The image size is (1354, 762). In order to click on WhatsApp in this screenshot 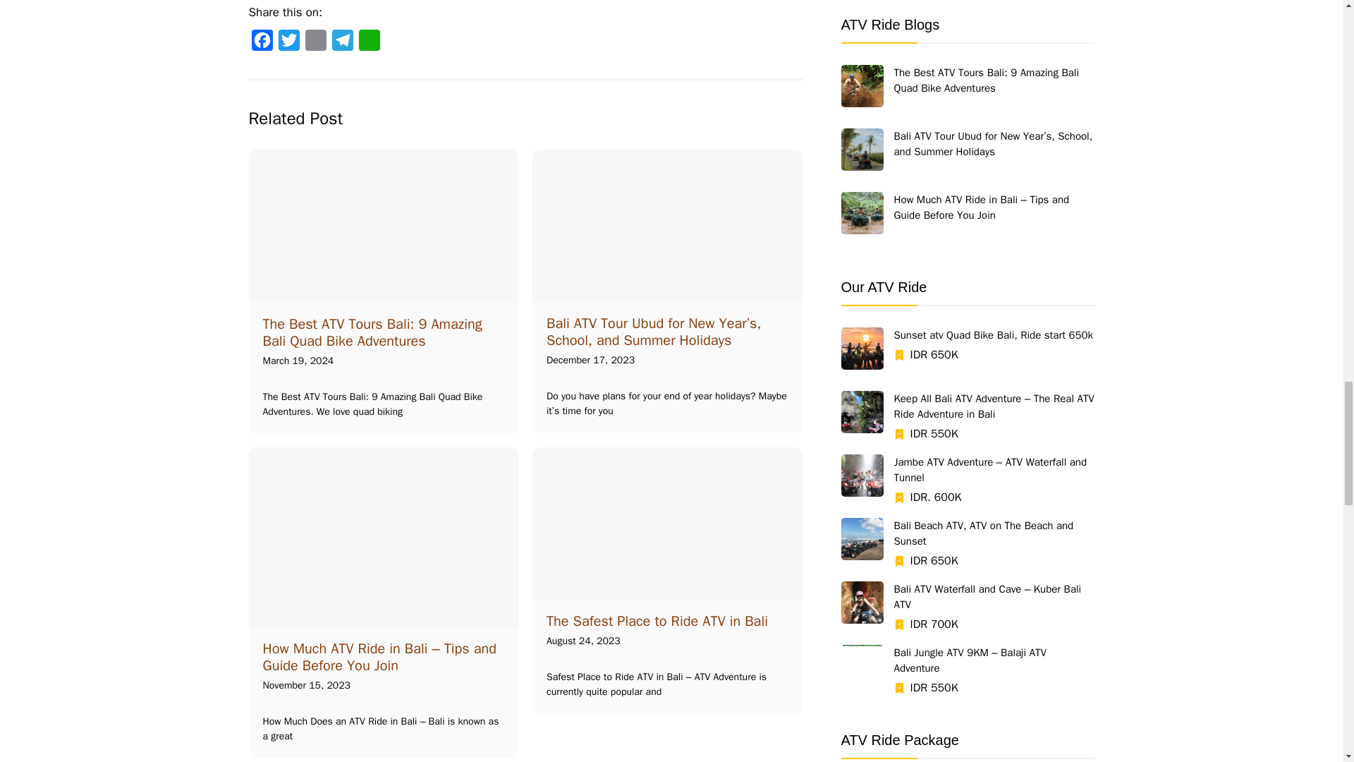, I will do `click(368, 40)`.